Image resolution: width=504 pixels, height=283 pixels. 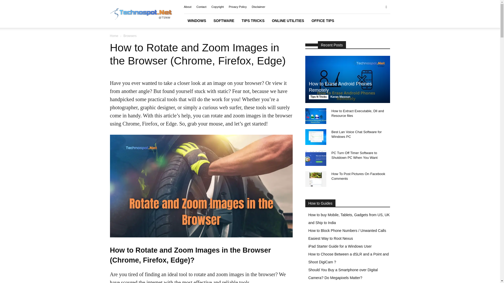 What do you see at coordinates (201, 7) in the screenshot?
I see `Contact` at bounding box center [201, 7].